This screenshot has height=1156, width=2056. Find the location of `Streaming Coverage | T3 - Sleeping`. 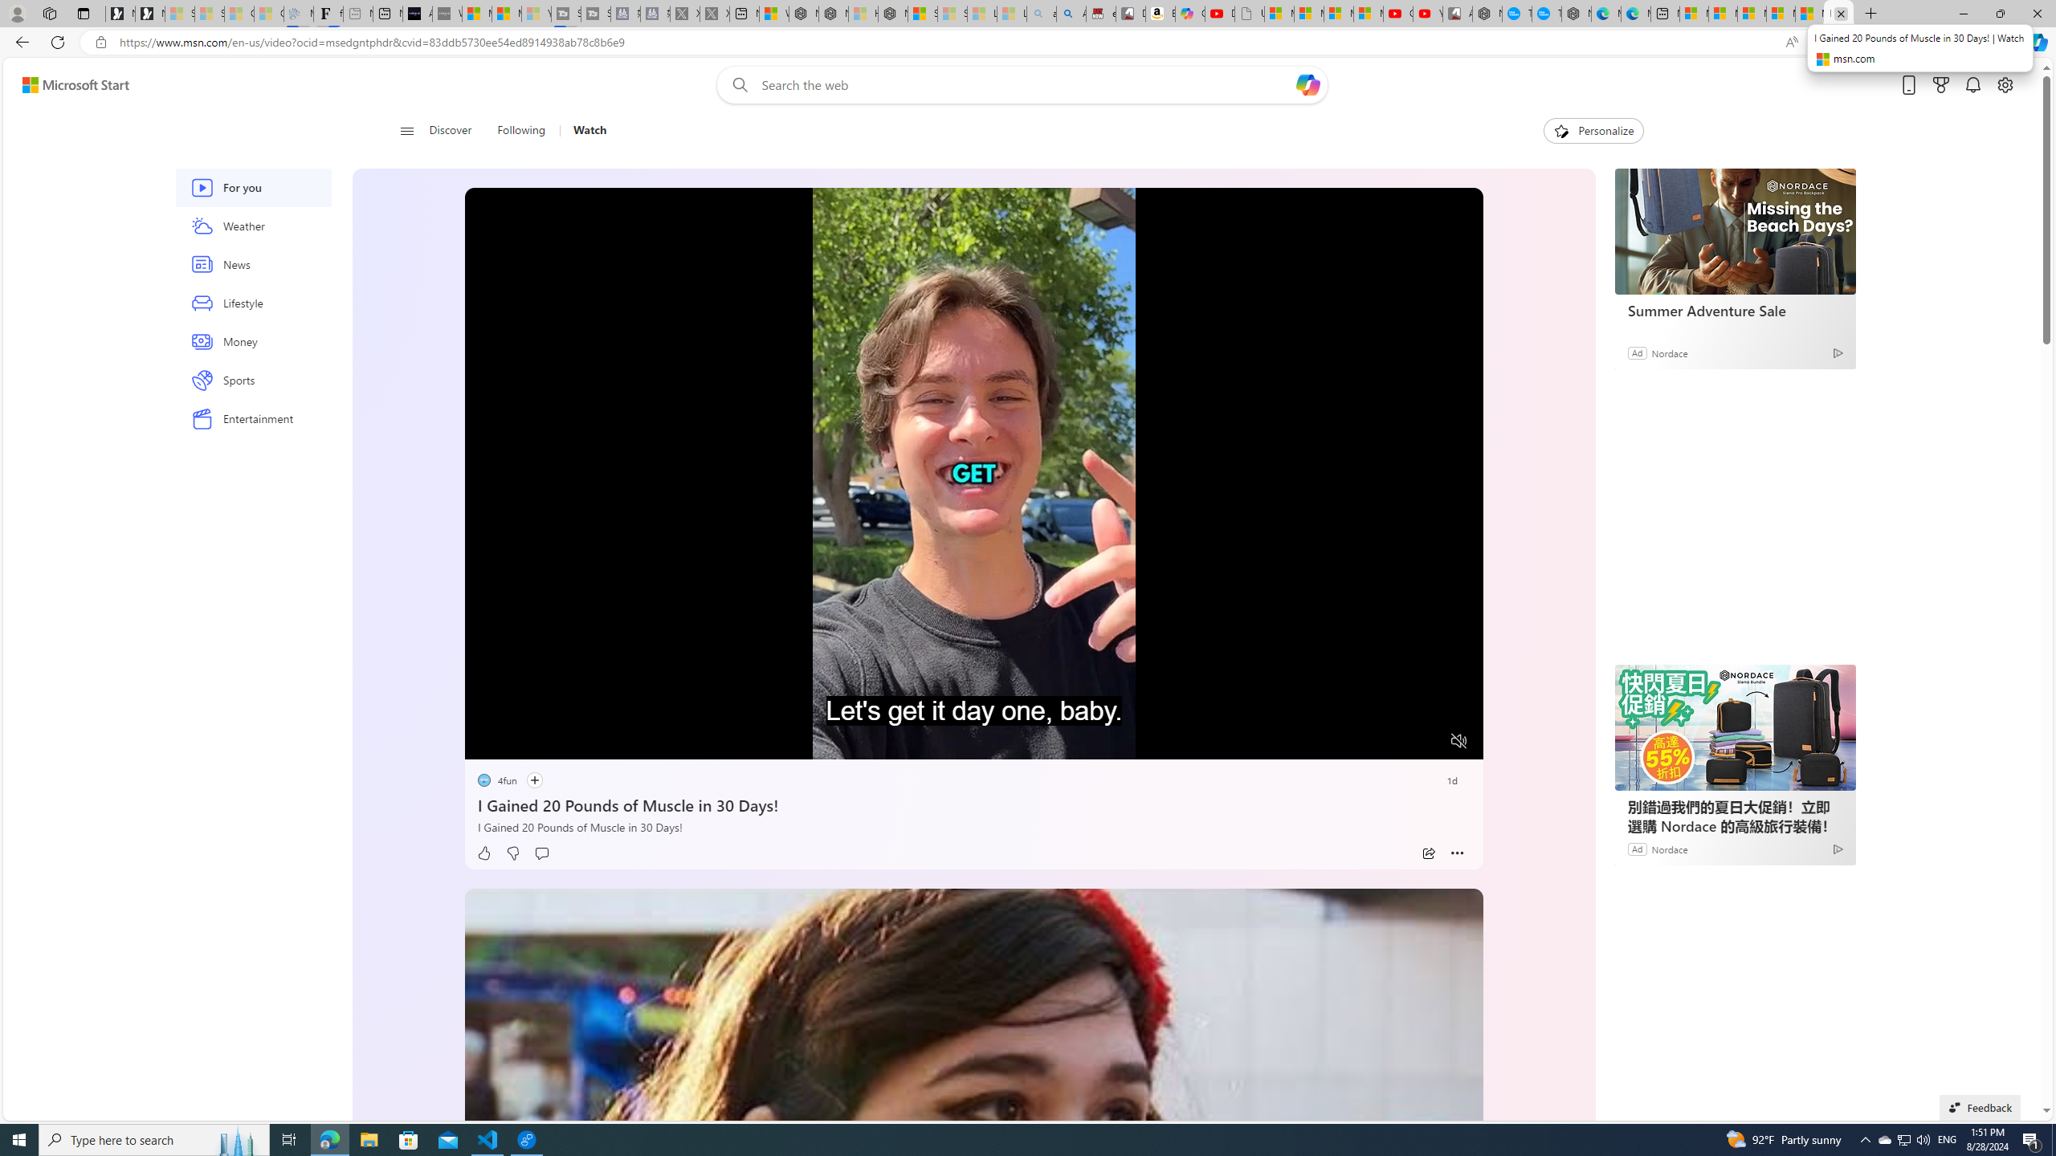

Streaming Coverage | T3 - Sleeping is located at coordinates (566, 14).